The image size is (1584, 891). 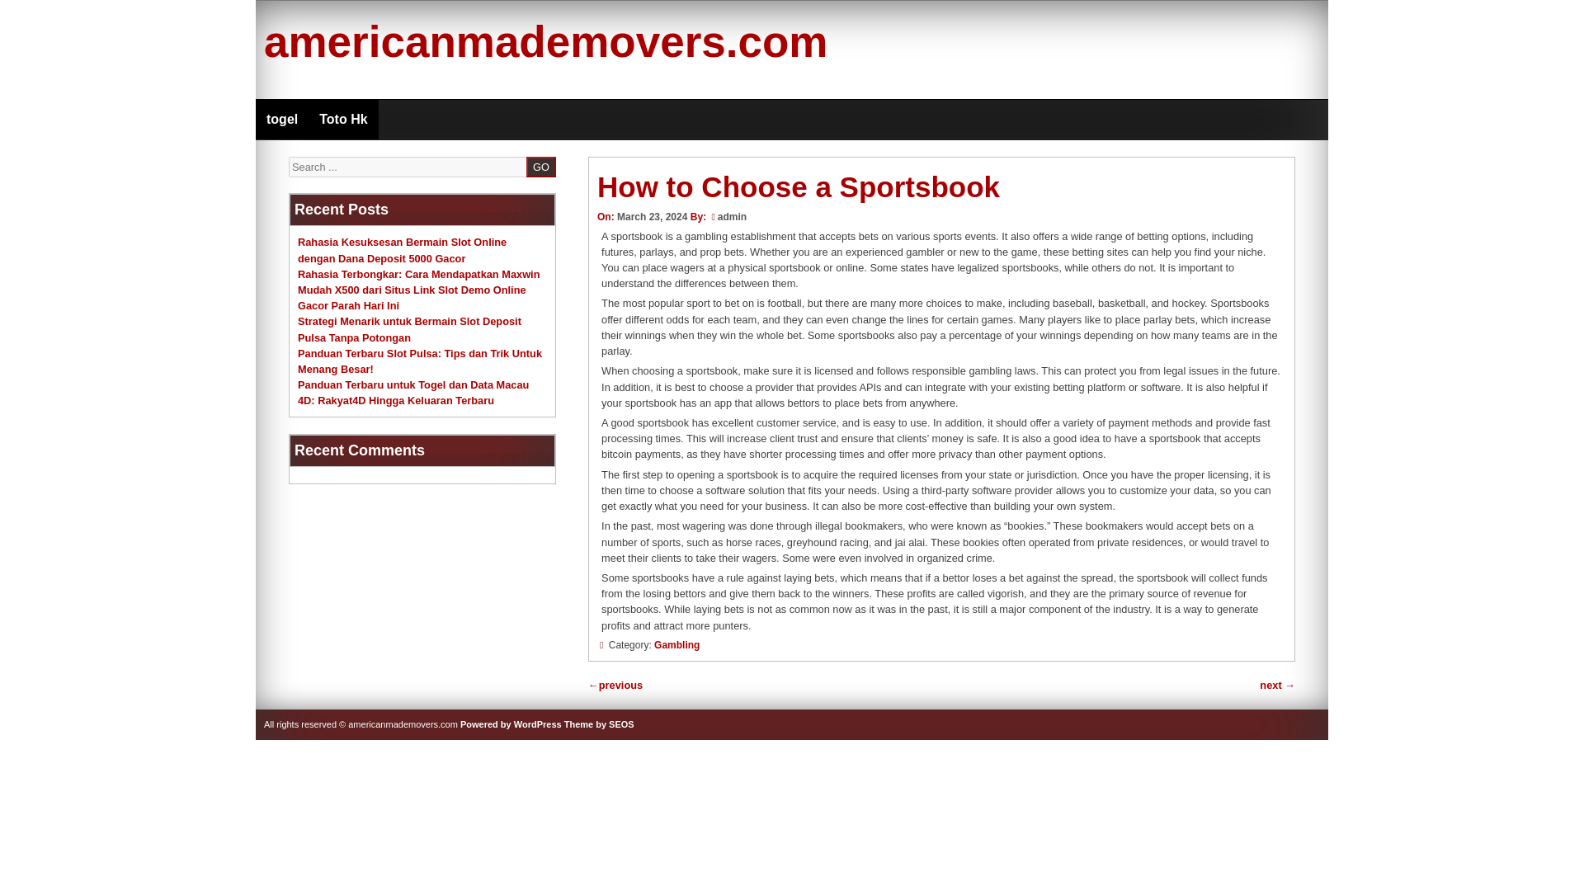 I want to click on admin, so click(x=731, y=216).